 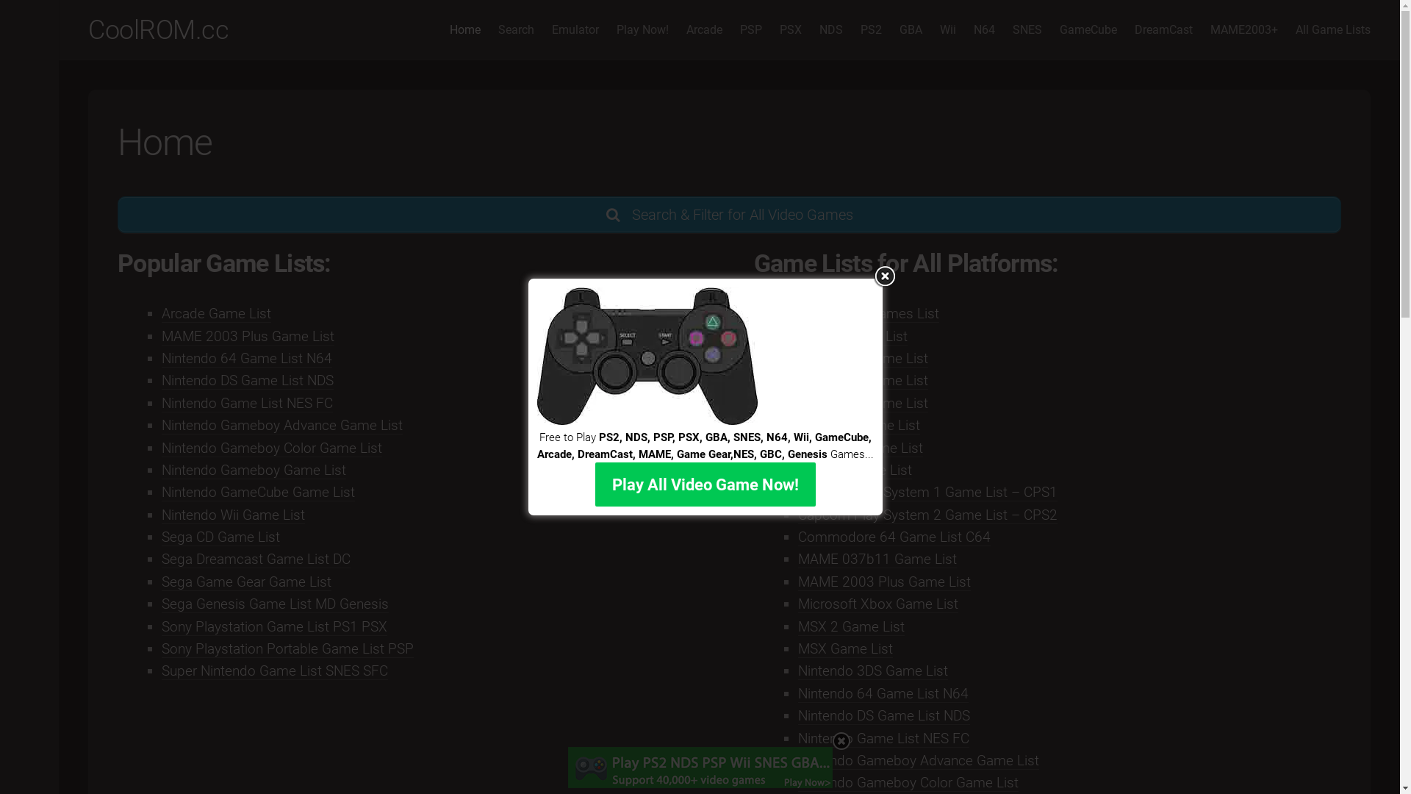 What do you see at coordinates (908, 782) in the screenshot?
I see `Nintendo Gameboy Color Game List` at bounding box center [908, 782].